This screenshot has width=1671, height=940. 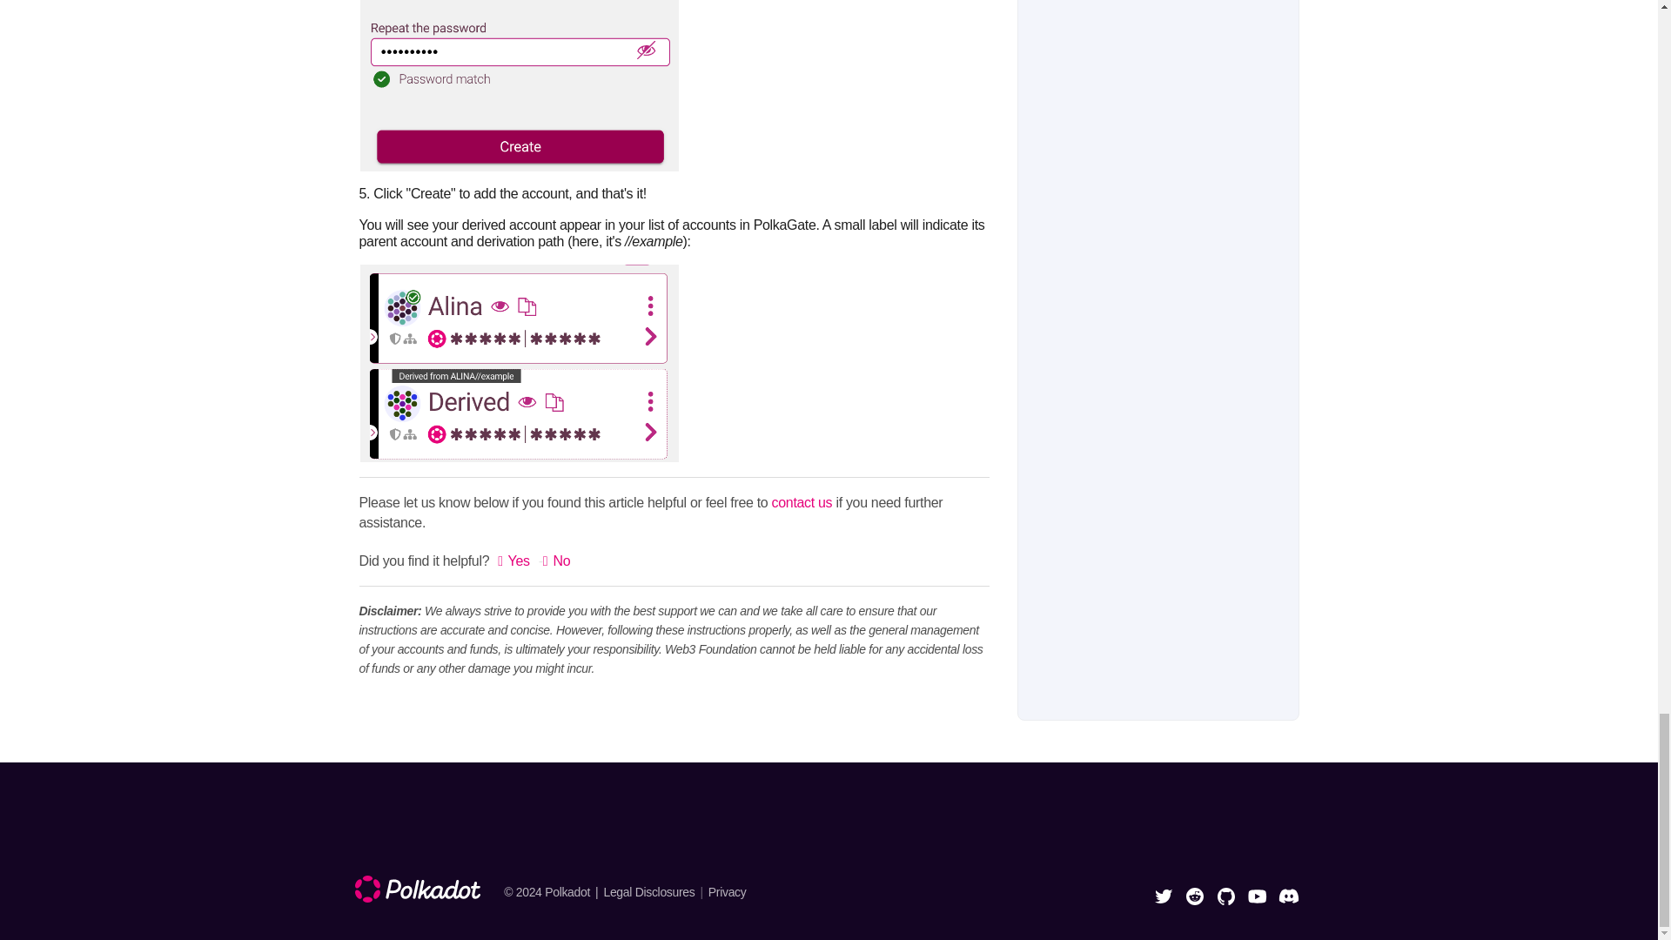 What do you see at coordinates (728, 891) in the screenshot?
I see `Privacy` at bounding box center [728, 891].